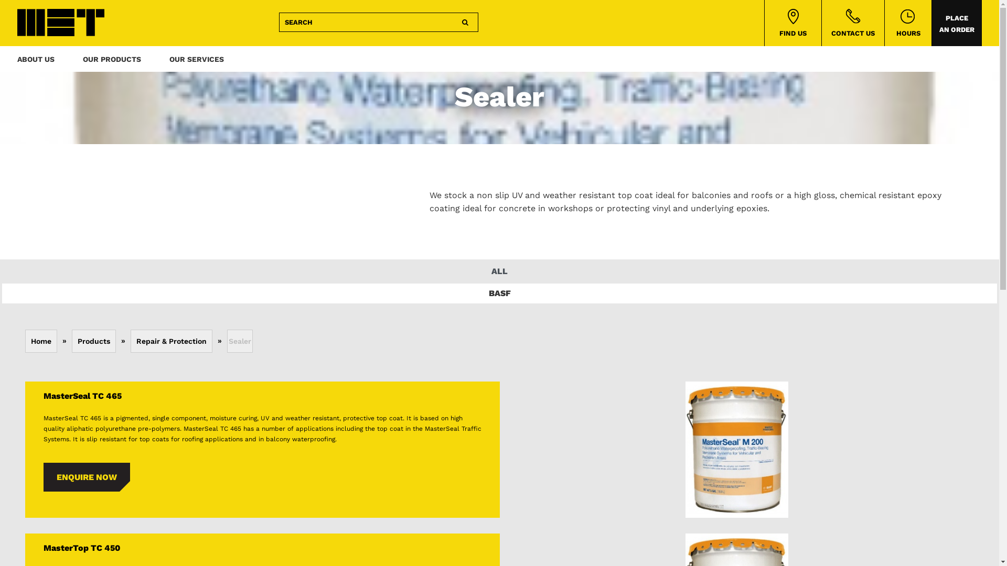 Image resolution: width=1007 pixels, height=566 pixels. I want to click on OUR SERVICES, so click(196, 63).